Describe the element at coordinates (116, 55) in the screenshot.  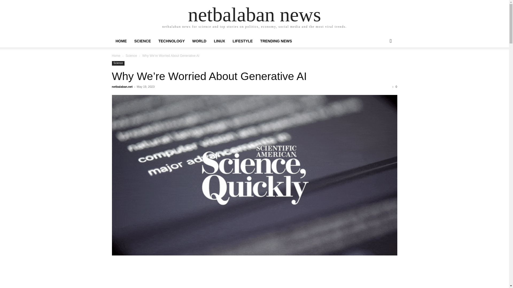
I see `Home` at that location.